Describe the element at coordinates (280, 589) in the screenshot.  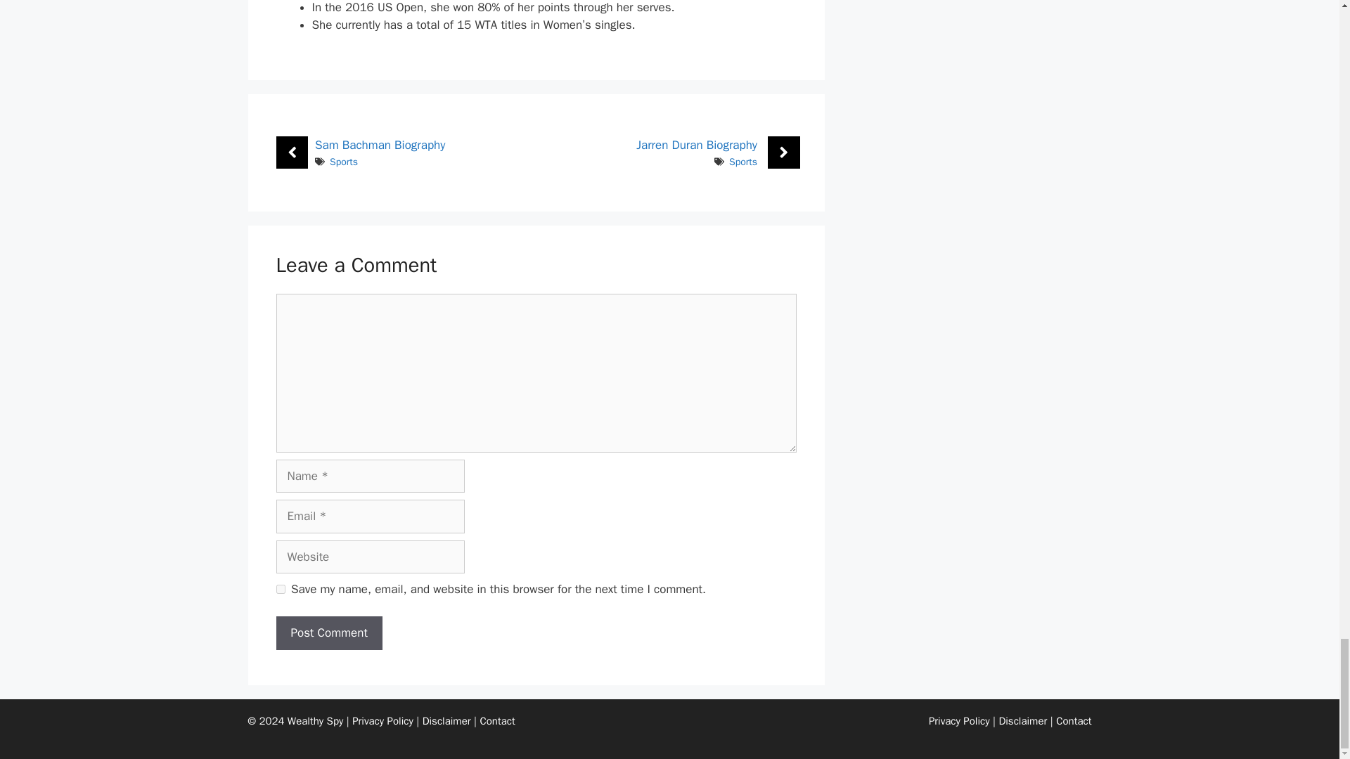
I see `yes` at that location.